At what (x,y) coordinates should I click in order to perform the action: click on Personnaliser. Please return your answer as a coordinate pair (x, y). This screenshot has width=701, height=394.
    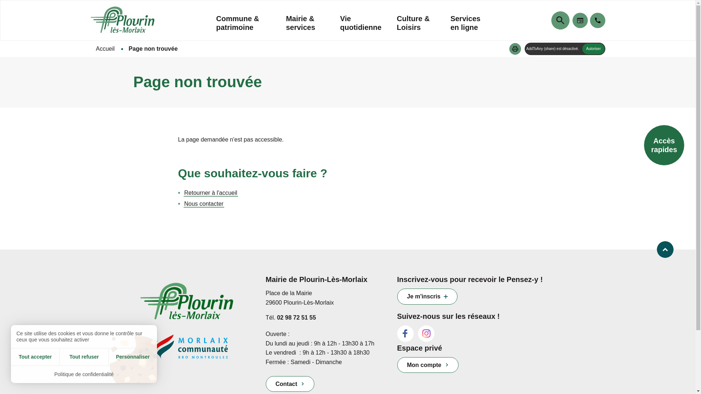
    Looking at the image, I should click on (133, 357).